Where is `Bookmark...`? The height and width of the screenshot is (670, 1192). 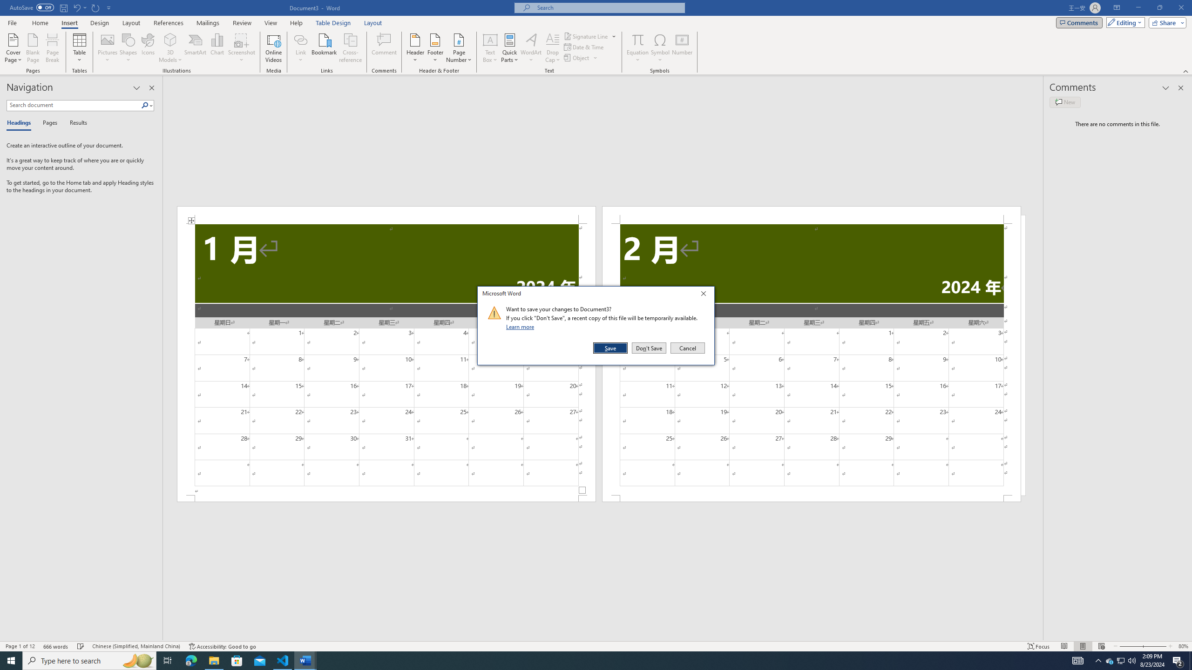 Bookmark... is located at coordinates (325, 48).